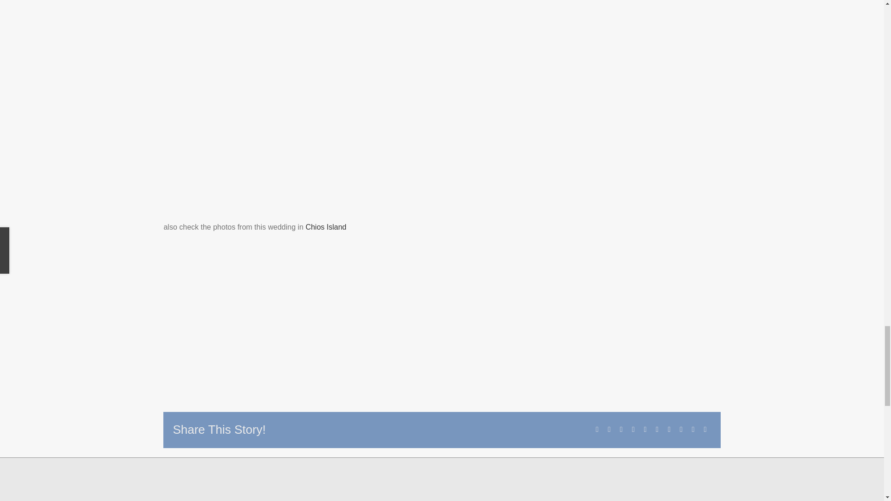 The height and width of the screenshot is (501, 891). Describe the element at coordinates (657, 430) in the screenshot. I see `Tumblr` at that location.